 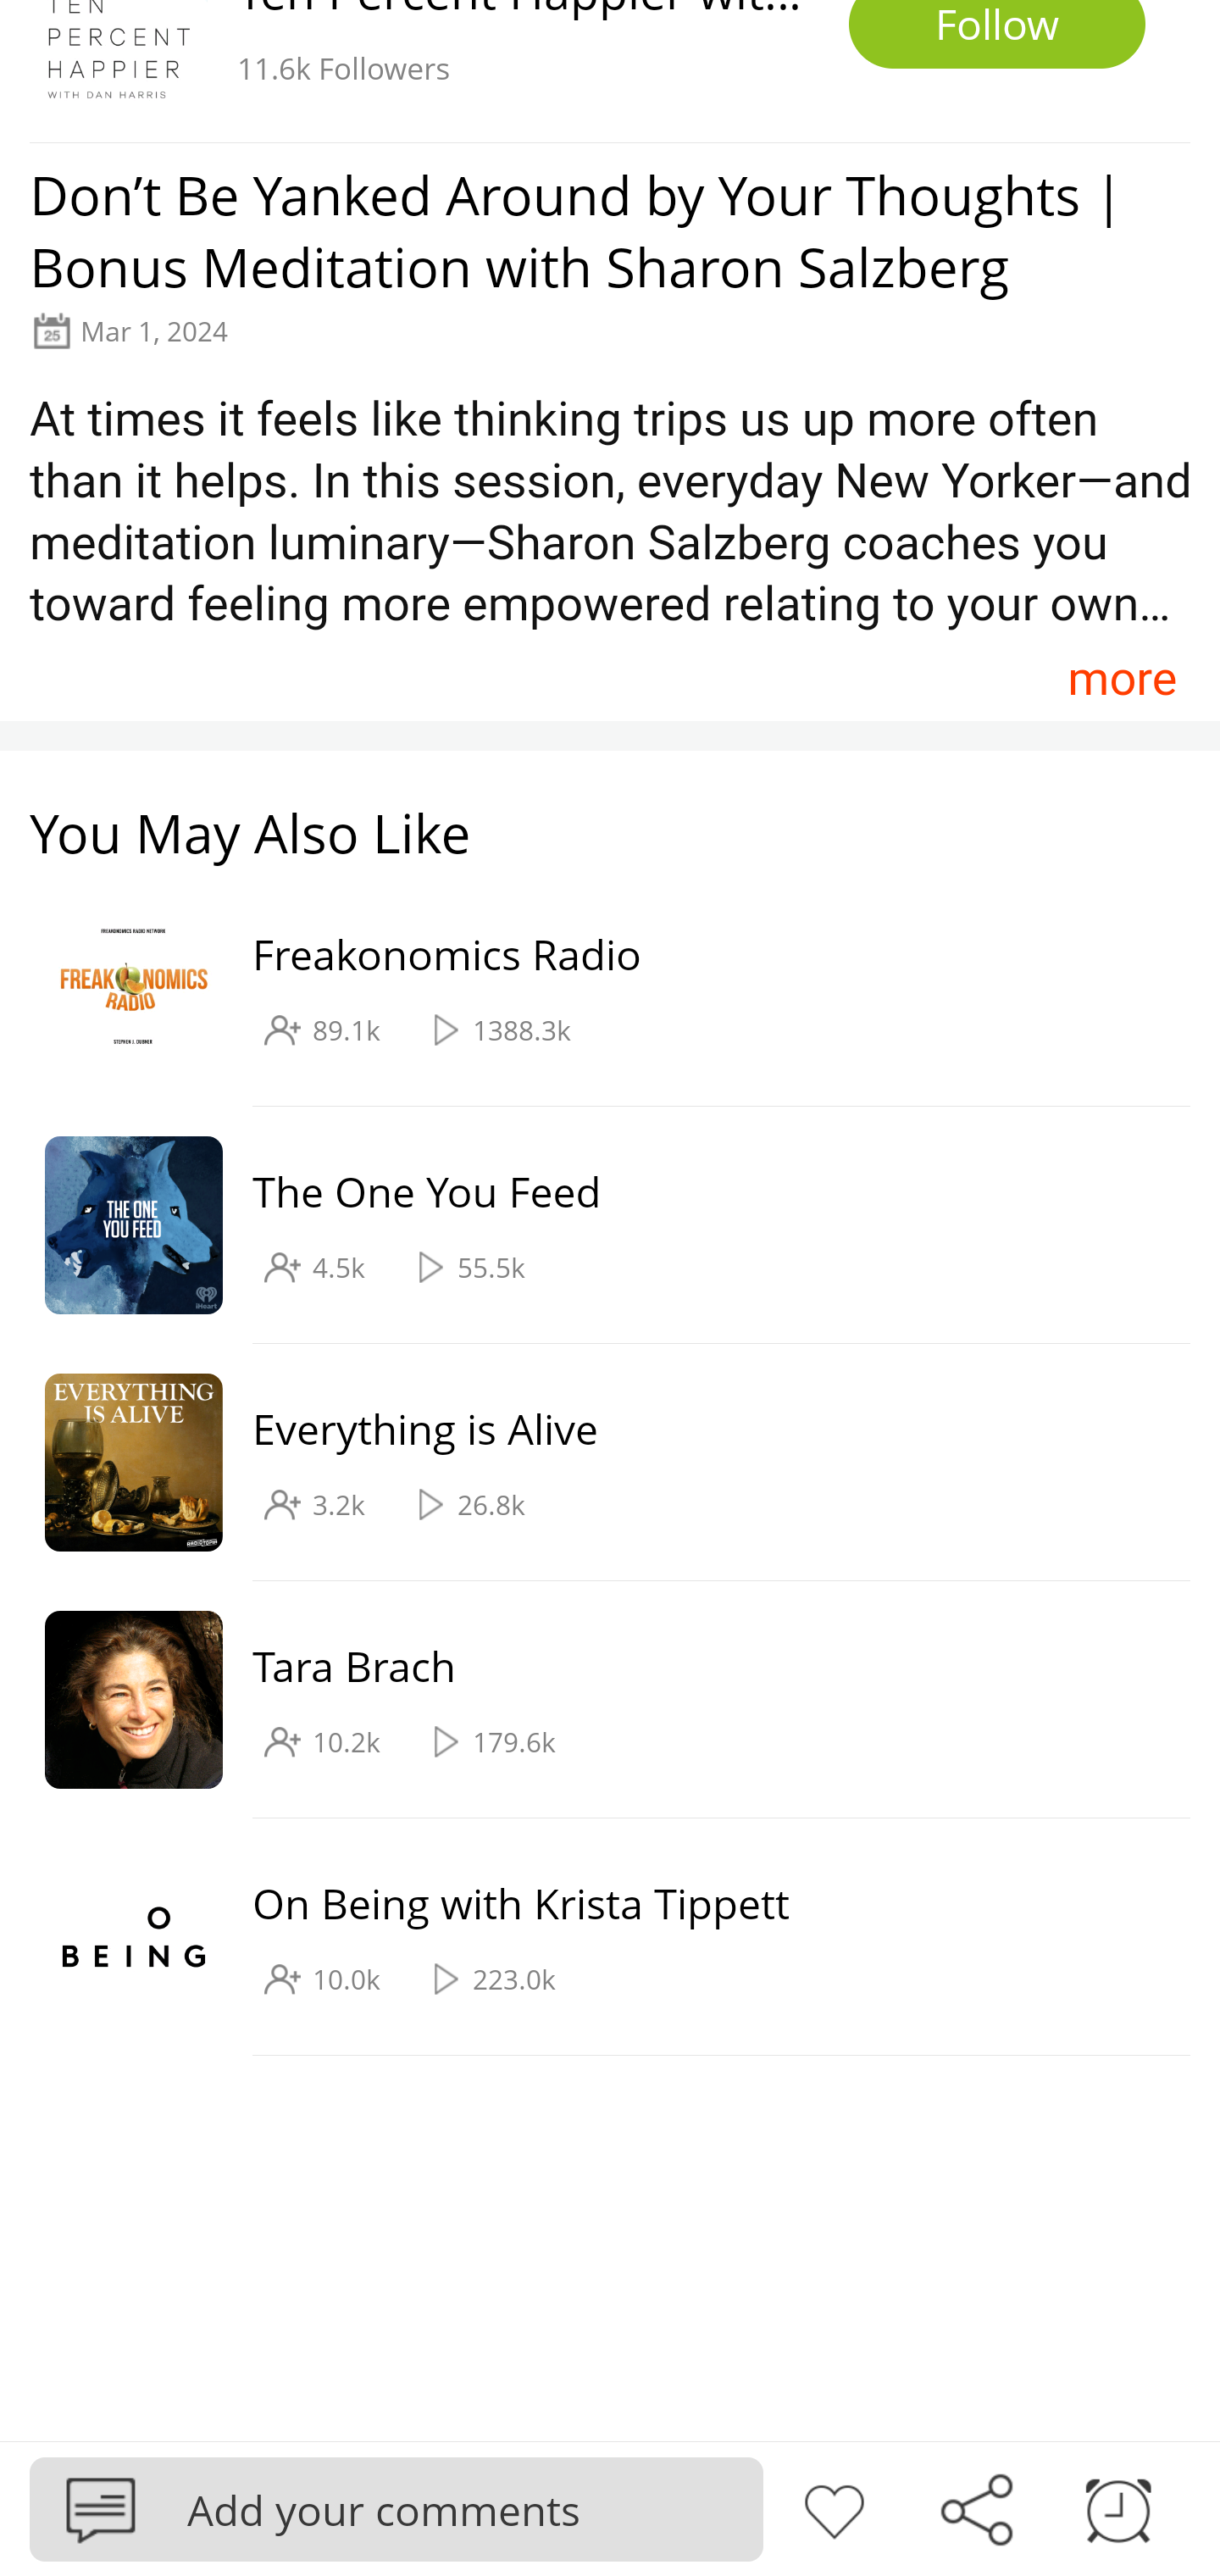 I want to click on On Being with Krista Tippett 10.0k 223.0k, so click(x=595, y=1937).